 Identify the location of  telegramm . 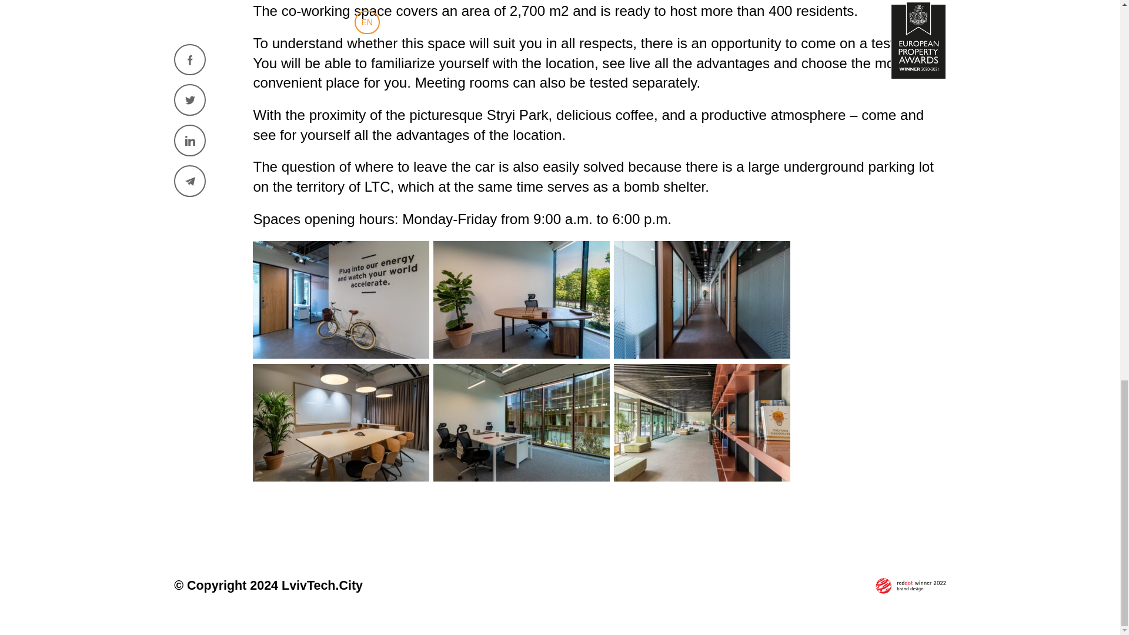
(189, 99).